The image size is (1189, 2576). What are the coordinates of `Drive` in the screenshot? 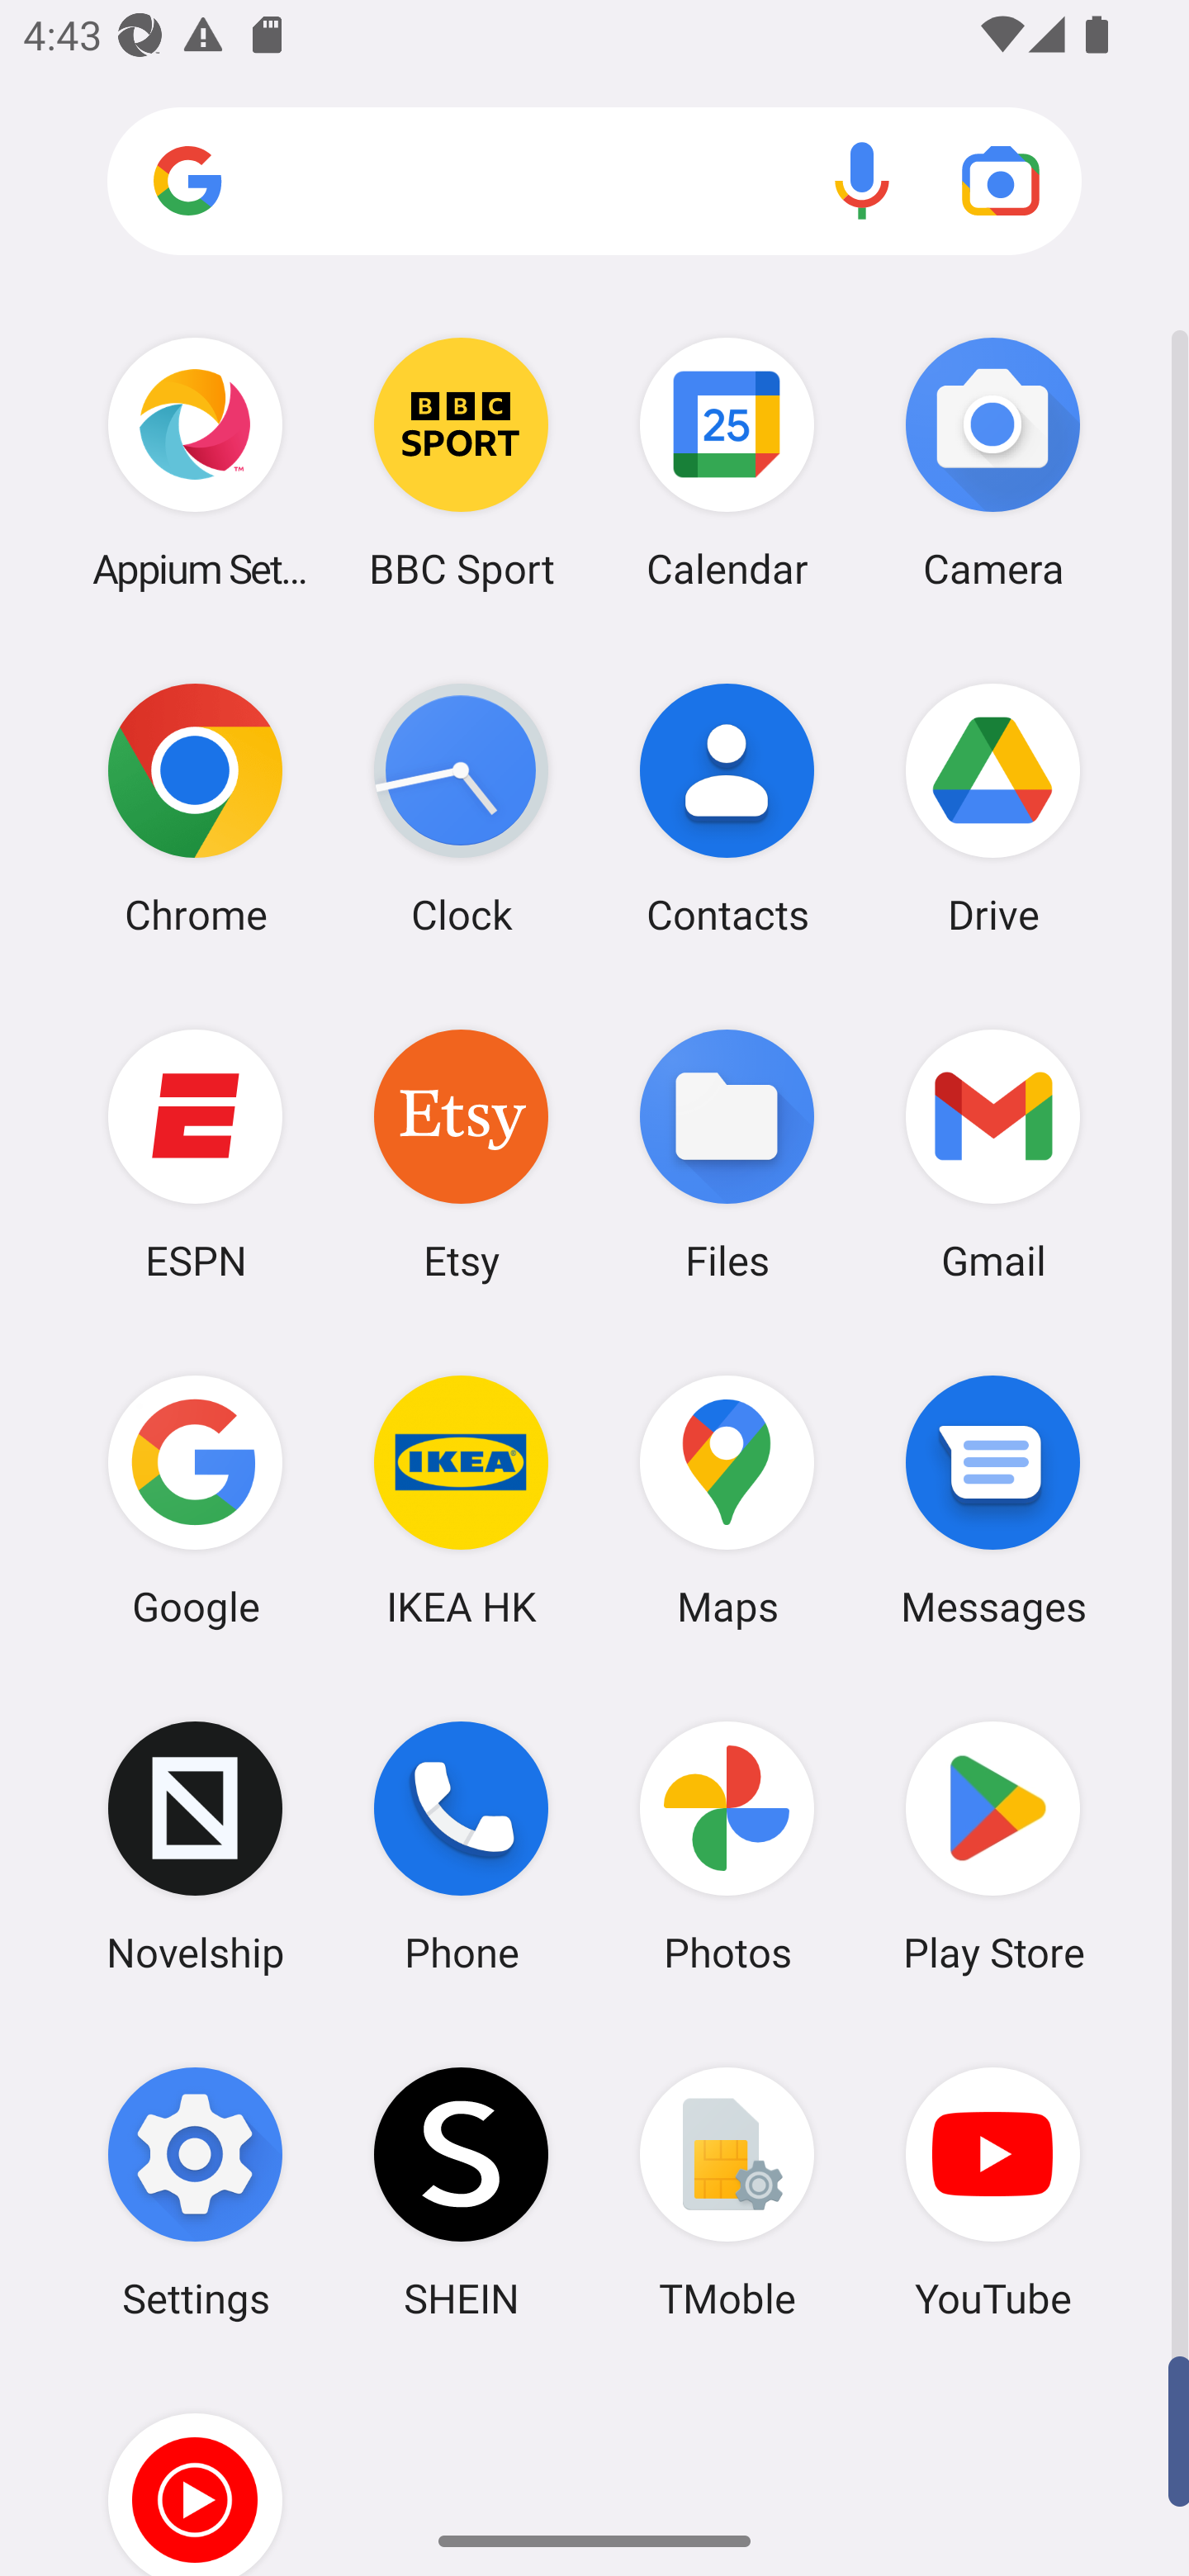 It's located at (992, 808).